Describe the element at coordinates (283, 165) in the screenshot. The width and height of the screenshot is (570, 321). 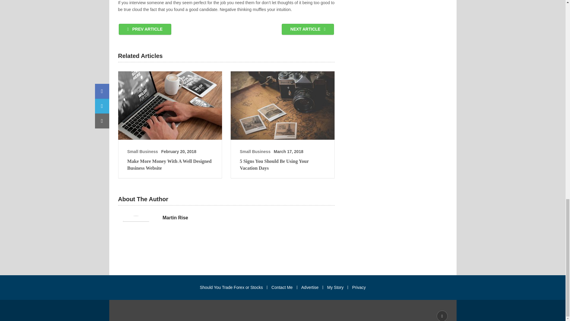
I see `5 Signs You Should Be Using Your Vacation Days` at that location.